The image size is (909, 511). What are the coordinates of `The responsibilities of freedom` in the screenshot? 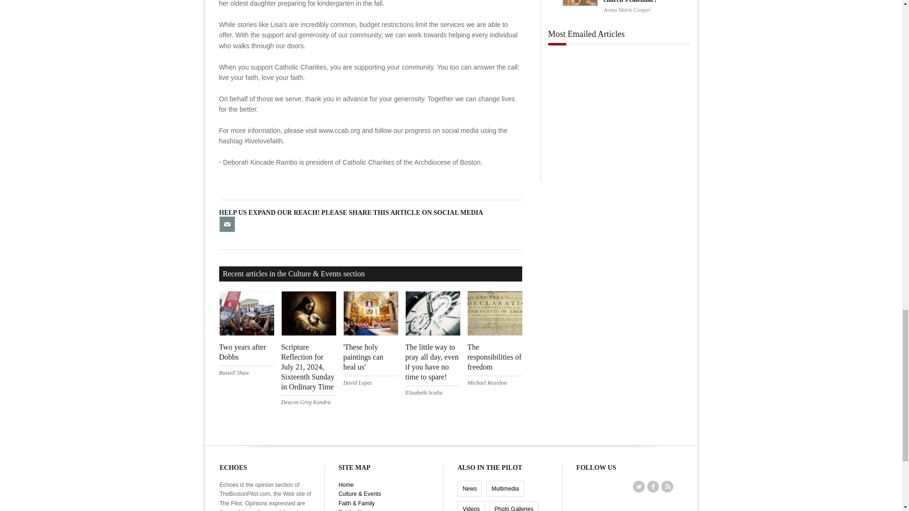 It's located at (494, 357).